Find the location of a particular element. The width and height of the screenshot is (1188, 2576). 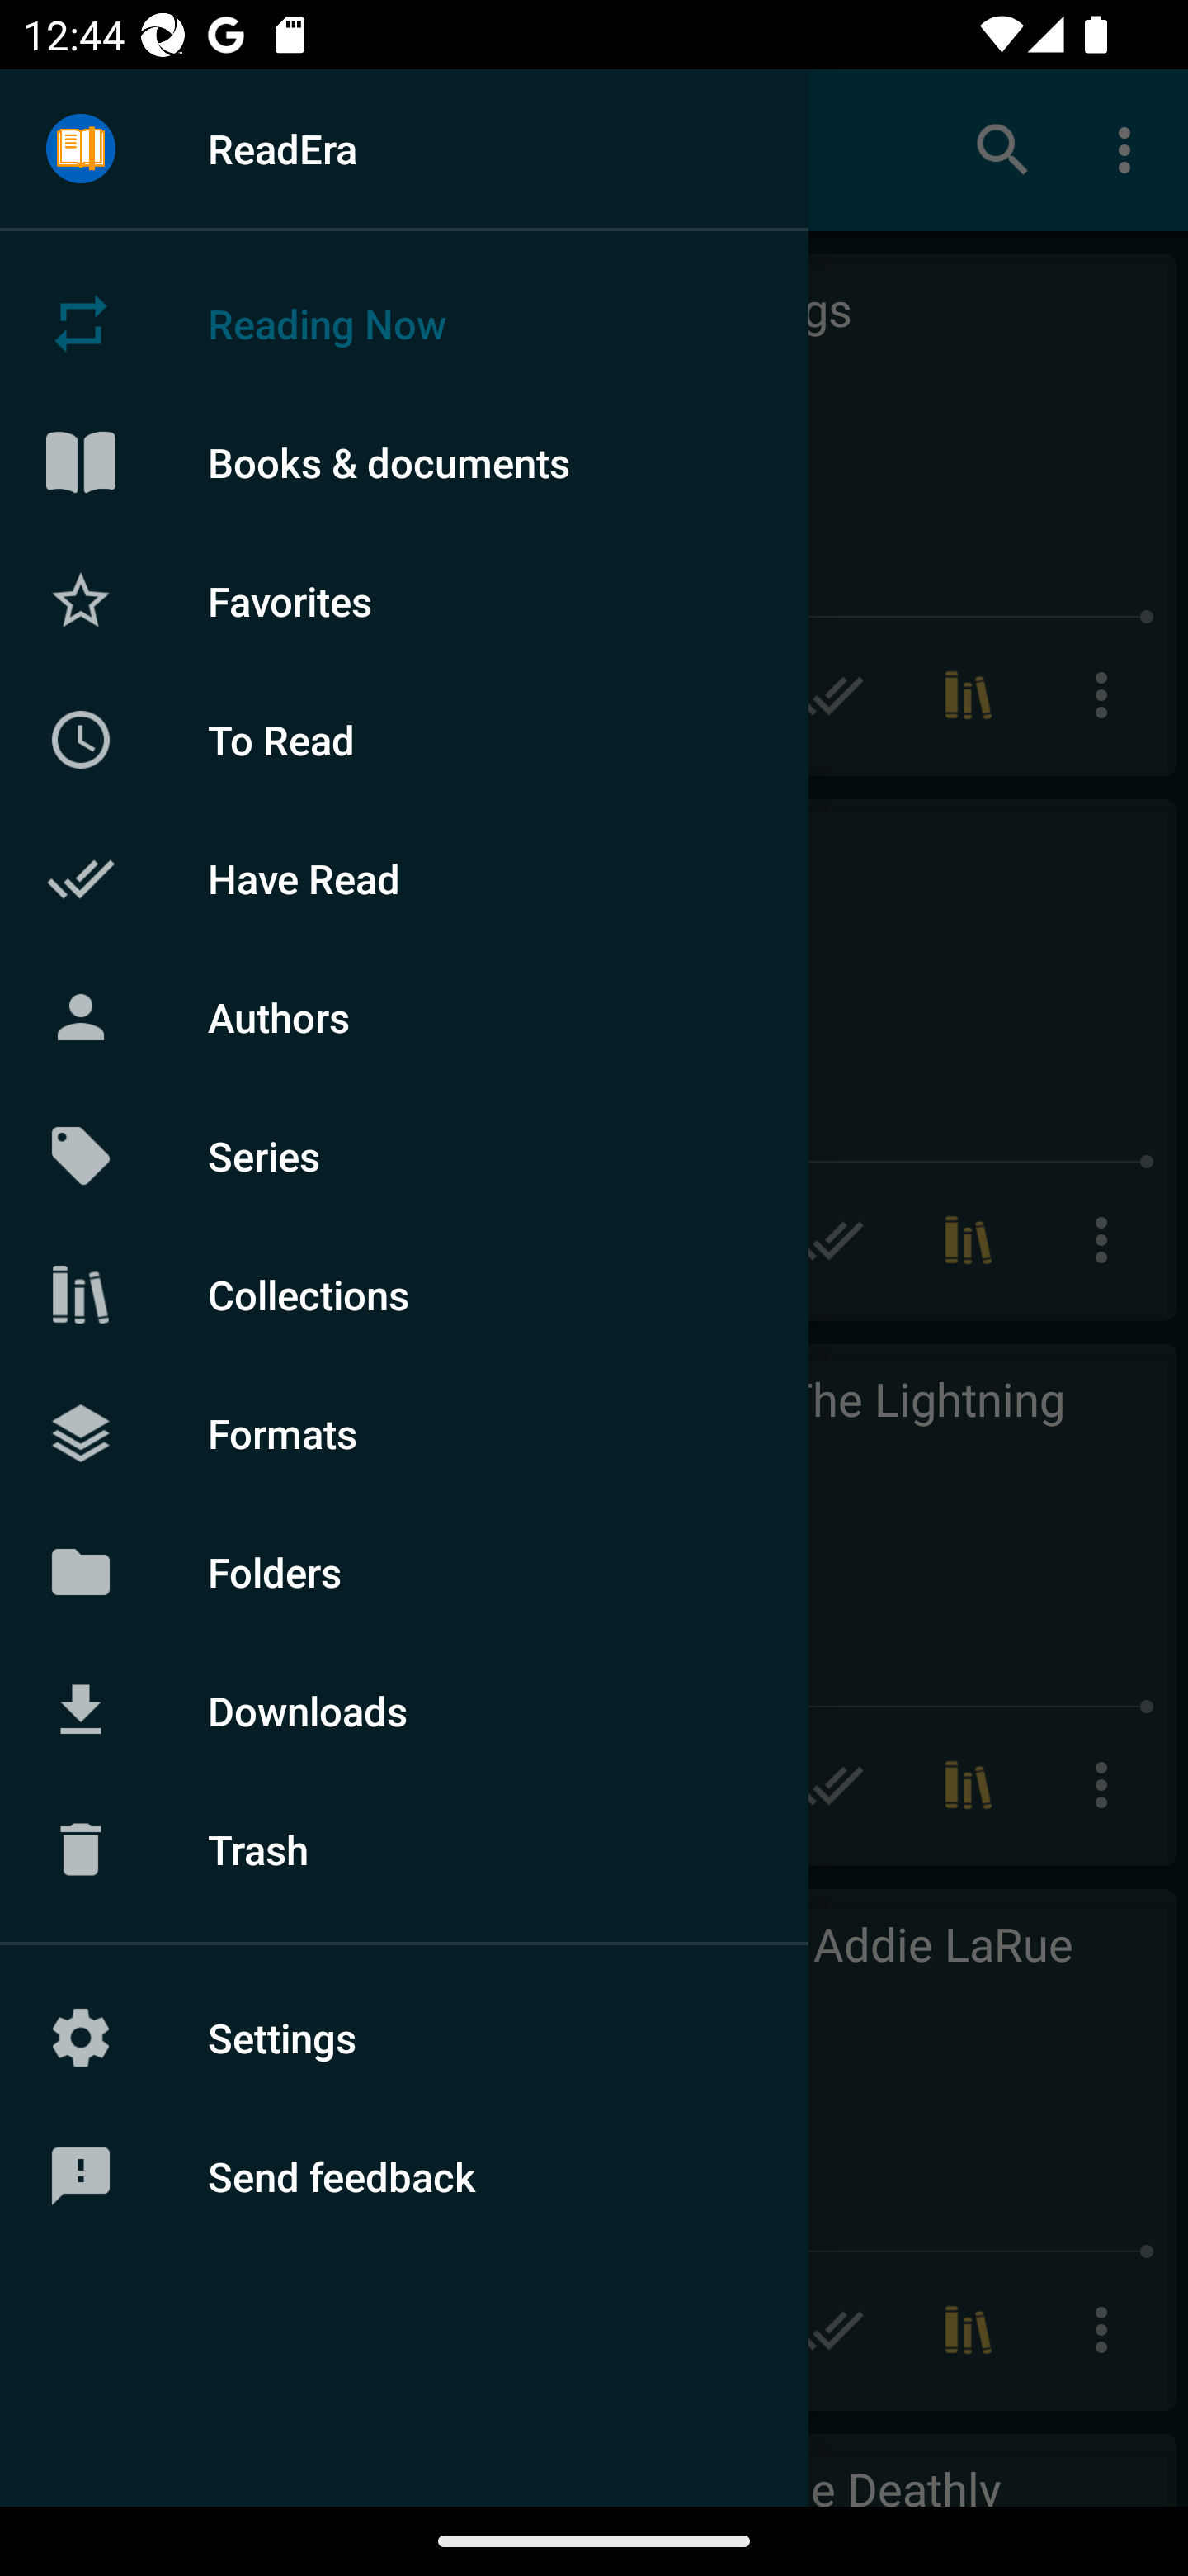

Favorites is located at coordinates (404, 599).